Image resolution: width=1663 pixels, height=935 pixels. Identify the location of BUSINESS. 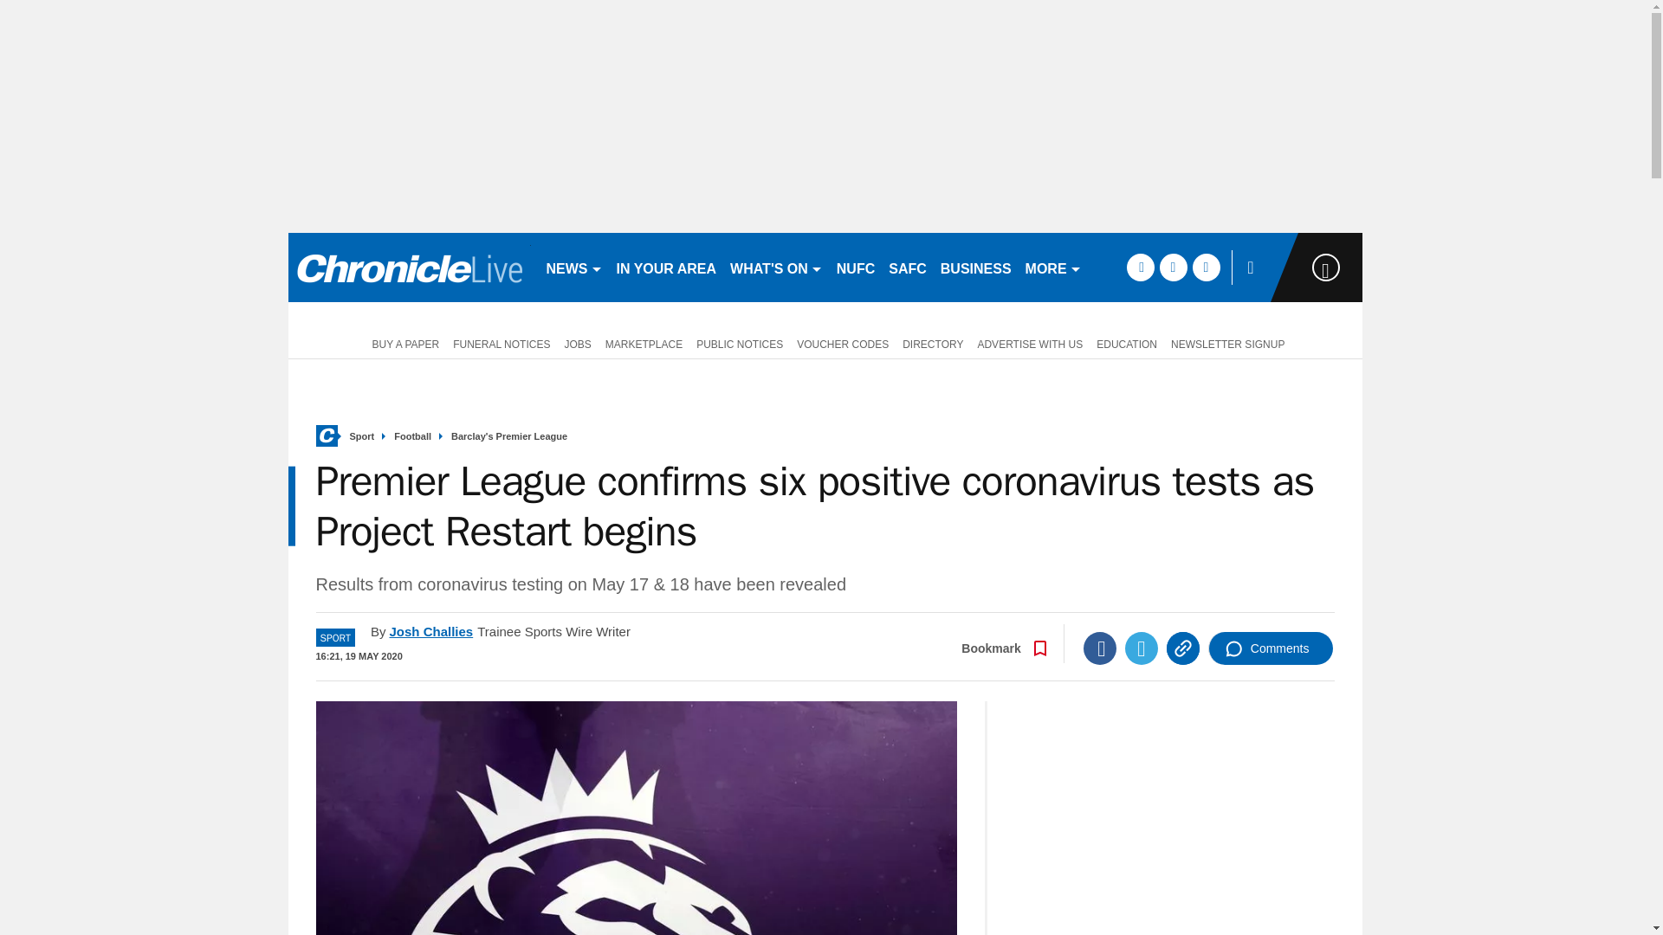
(975, 267).